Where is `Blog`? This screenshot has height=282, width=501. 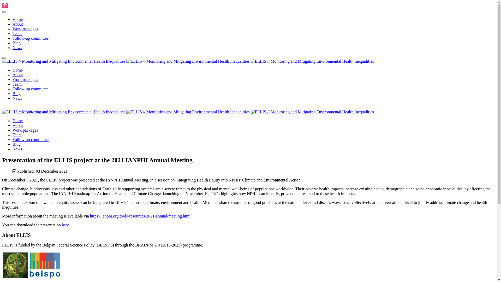 Blog is located at coordinates (17, 43).